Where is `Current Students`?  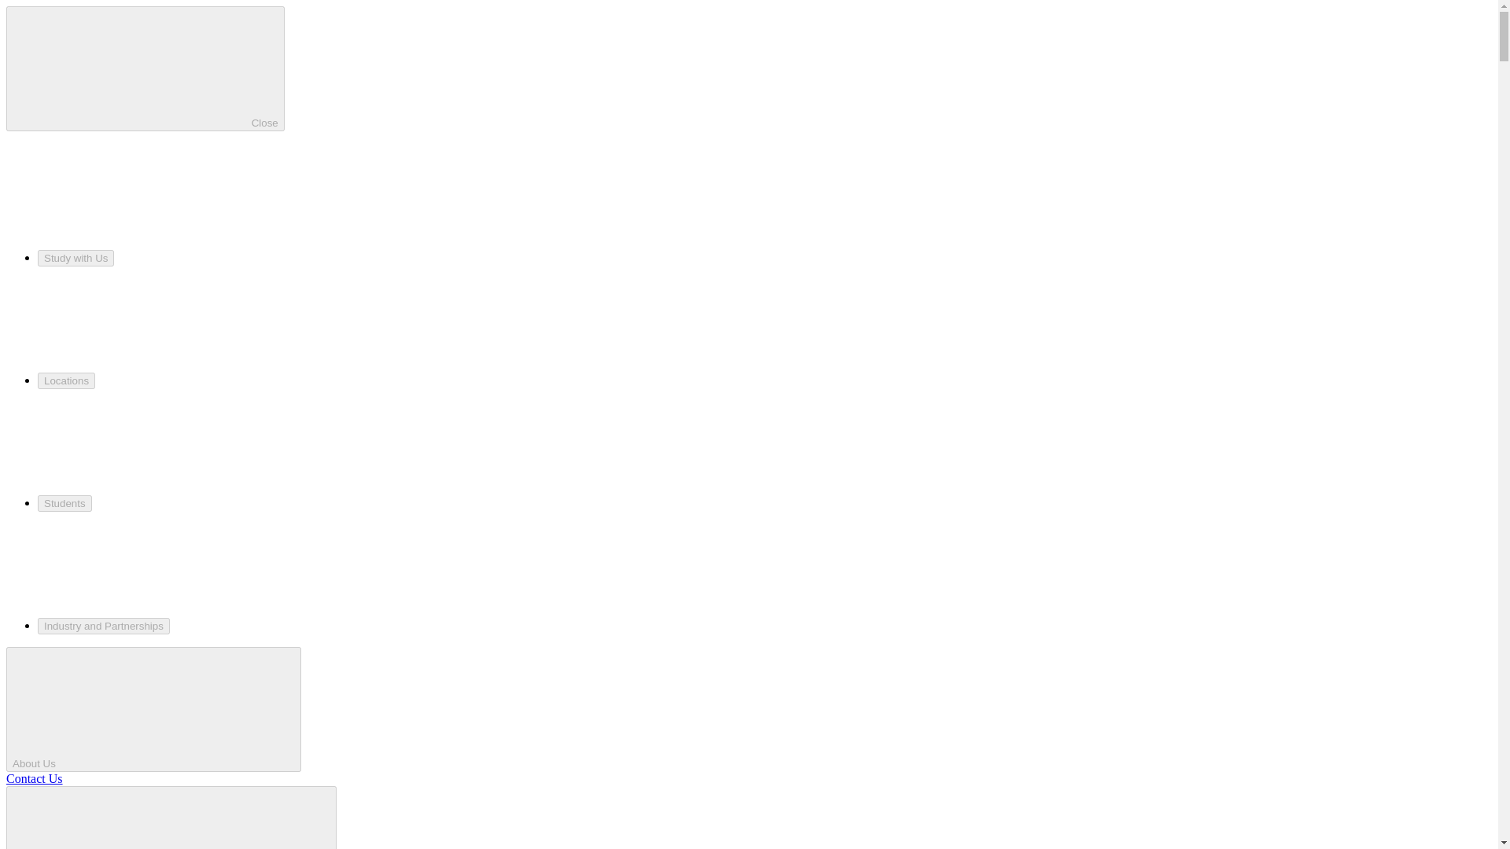 Current Students is located at coordinates (171, 818).